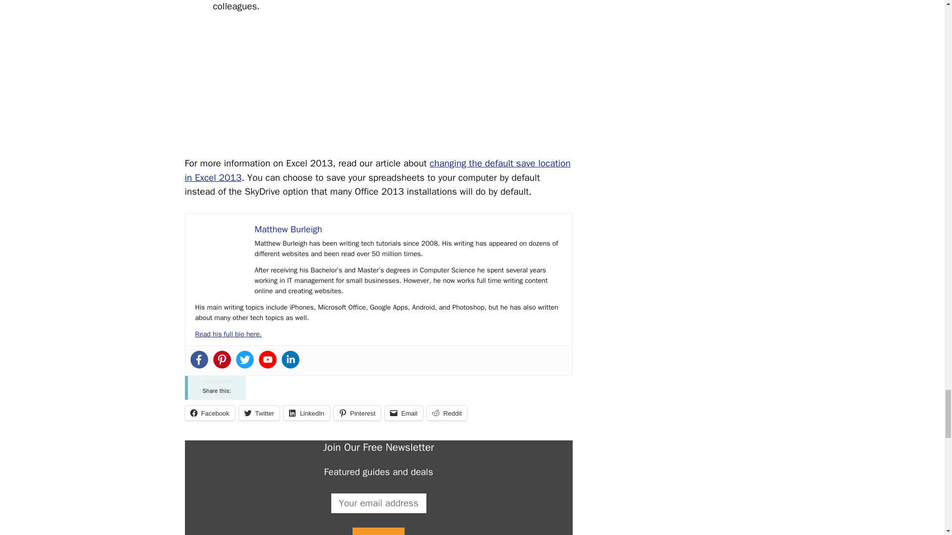  What do you see at coordinates (447, 413) in the screenshot?
I see `Reddit` at bounding box center [447, 413].